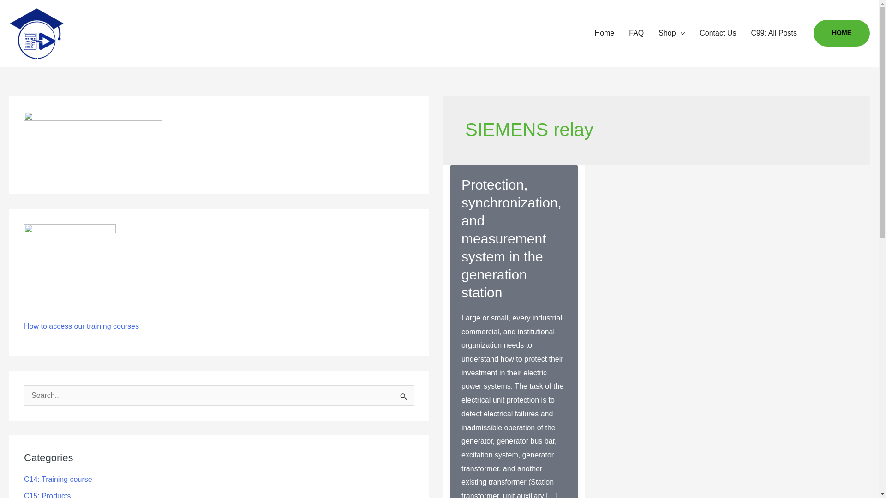 Image resolution: width=886 pixels, height=498 pixels. What do you see at coordinates (671, 33) in the screenshot?
I see `Shop` at bounding box center [671, 33].